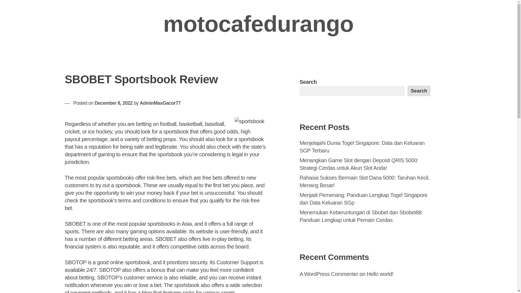 The width and height of the screenshot is (521, 293). What do you see at coordinates (329, 274) in the screenshot?
I see `A WordPress Commenter` at bounding box center [329, 274].